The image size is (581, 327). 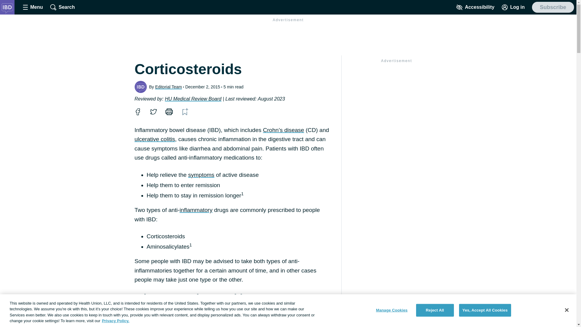 What do you see at coordinates (153, 112) in the screenshot?
I see `Share to Twitter` at bounding box center [153, 112].